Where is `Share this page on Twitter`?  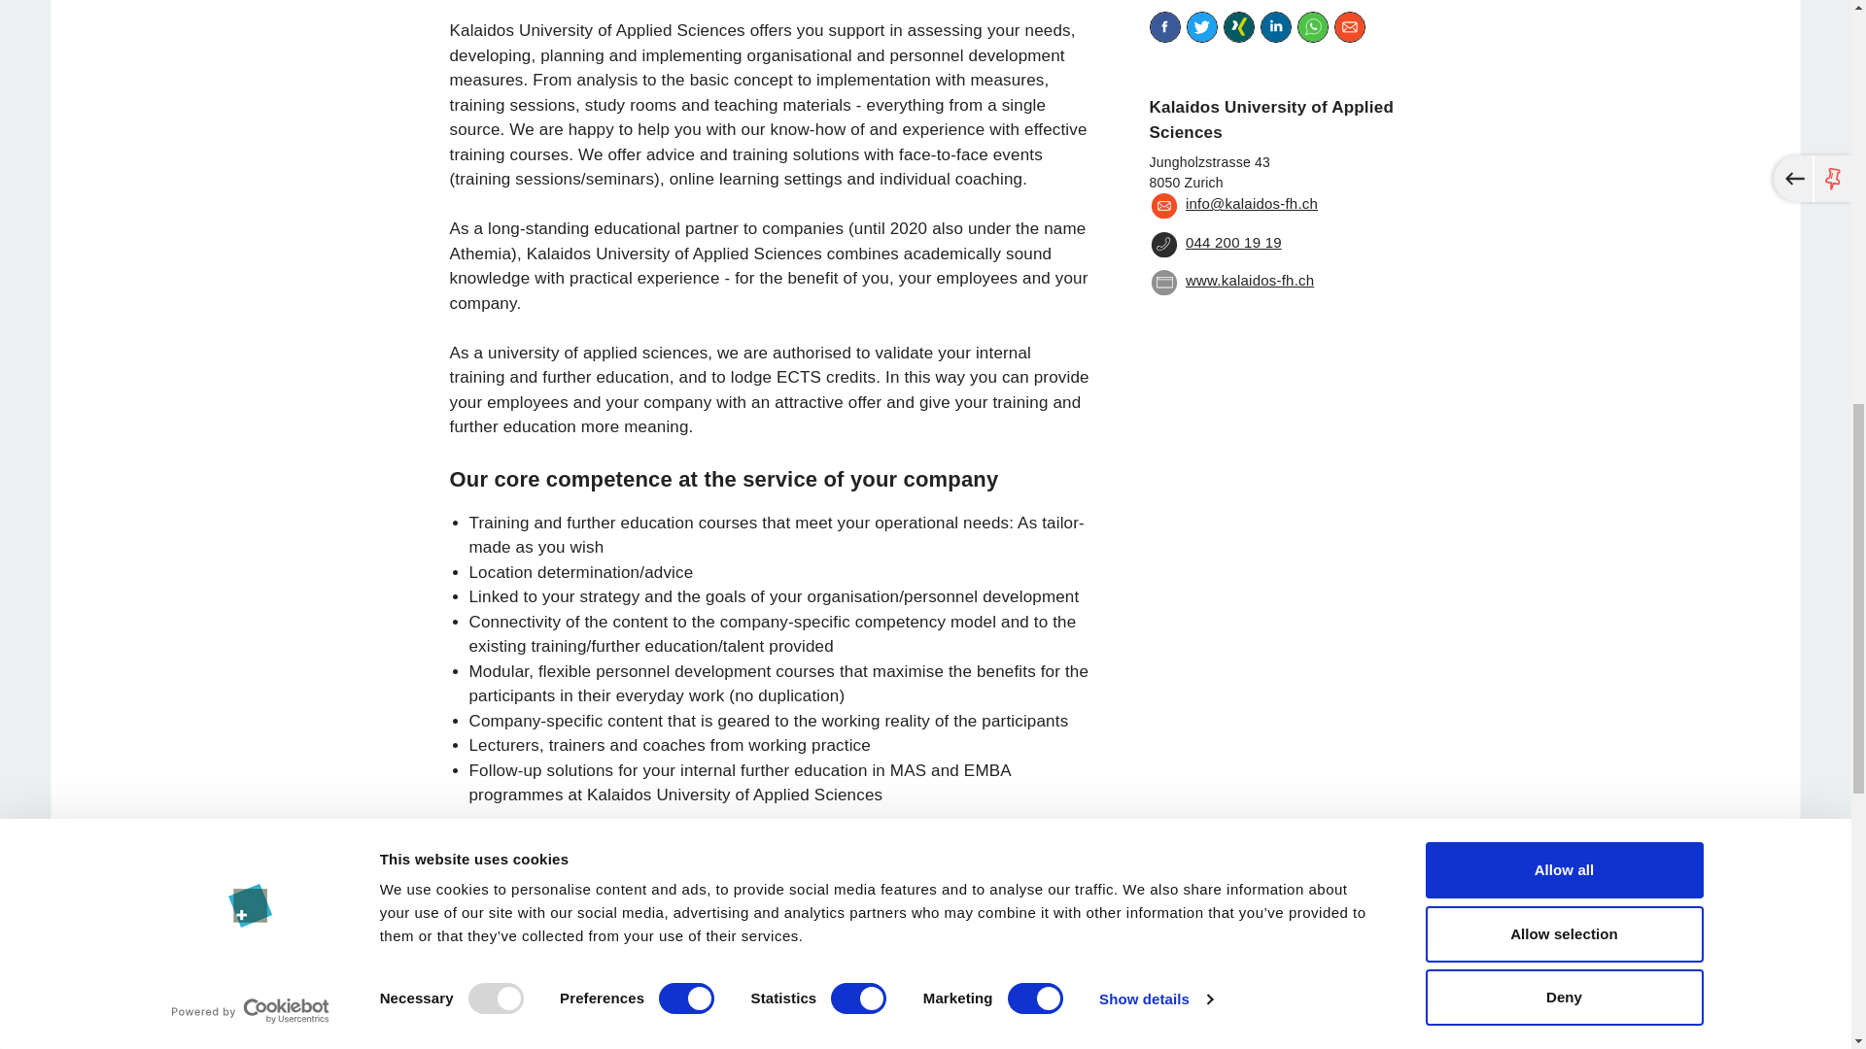 Share this page on Twitter is located at coordinates (1200, 27).